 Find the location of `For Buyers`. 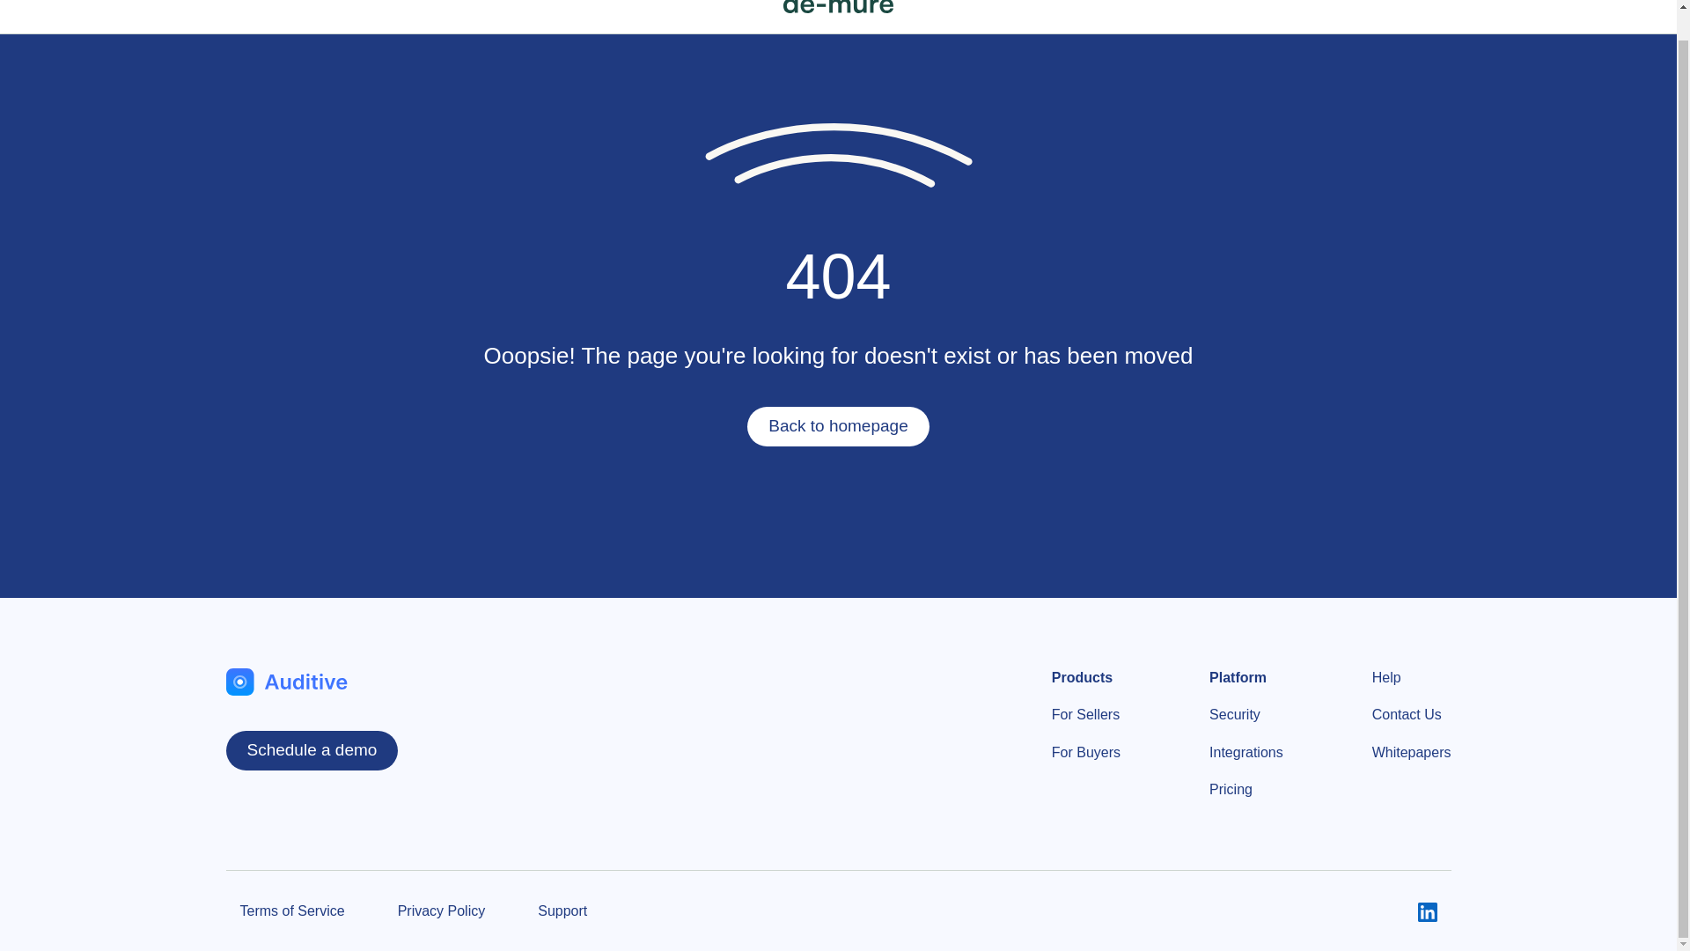

For Buyers is located at coordinates (1085, 752).